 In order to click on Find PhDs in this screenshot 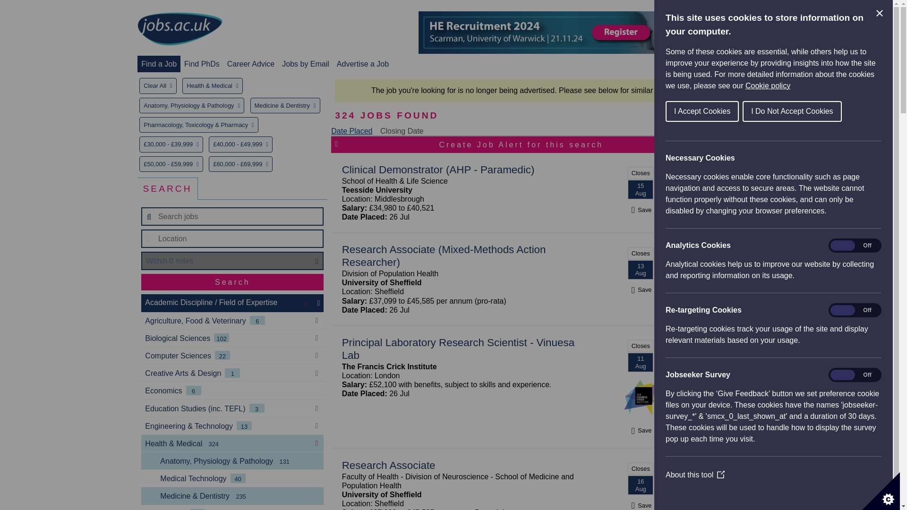, I will do `click(201, 64)`.